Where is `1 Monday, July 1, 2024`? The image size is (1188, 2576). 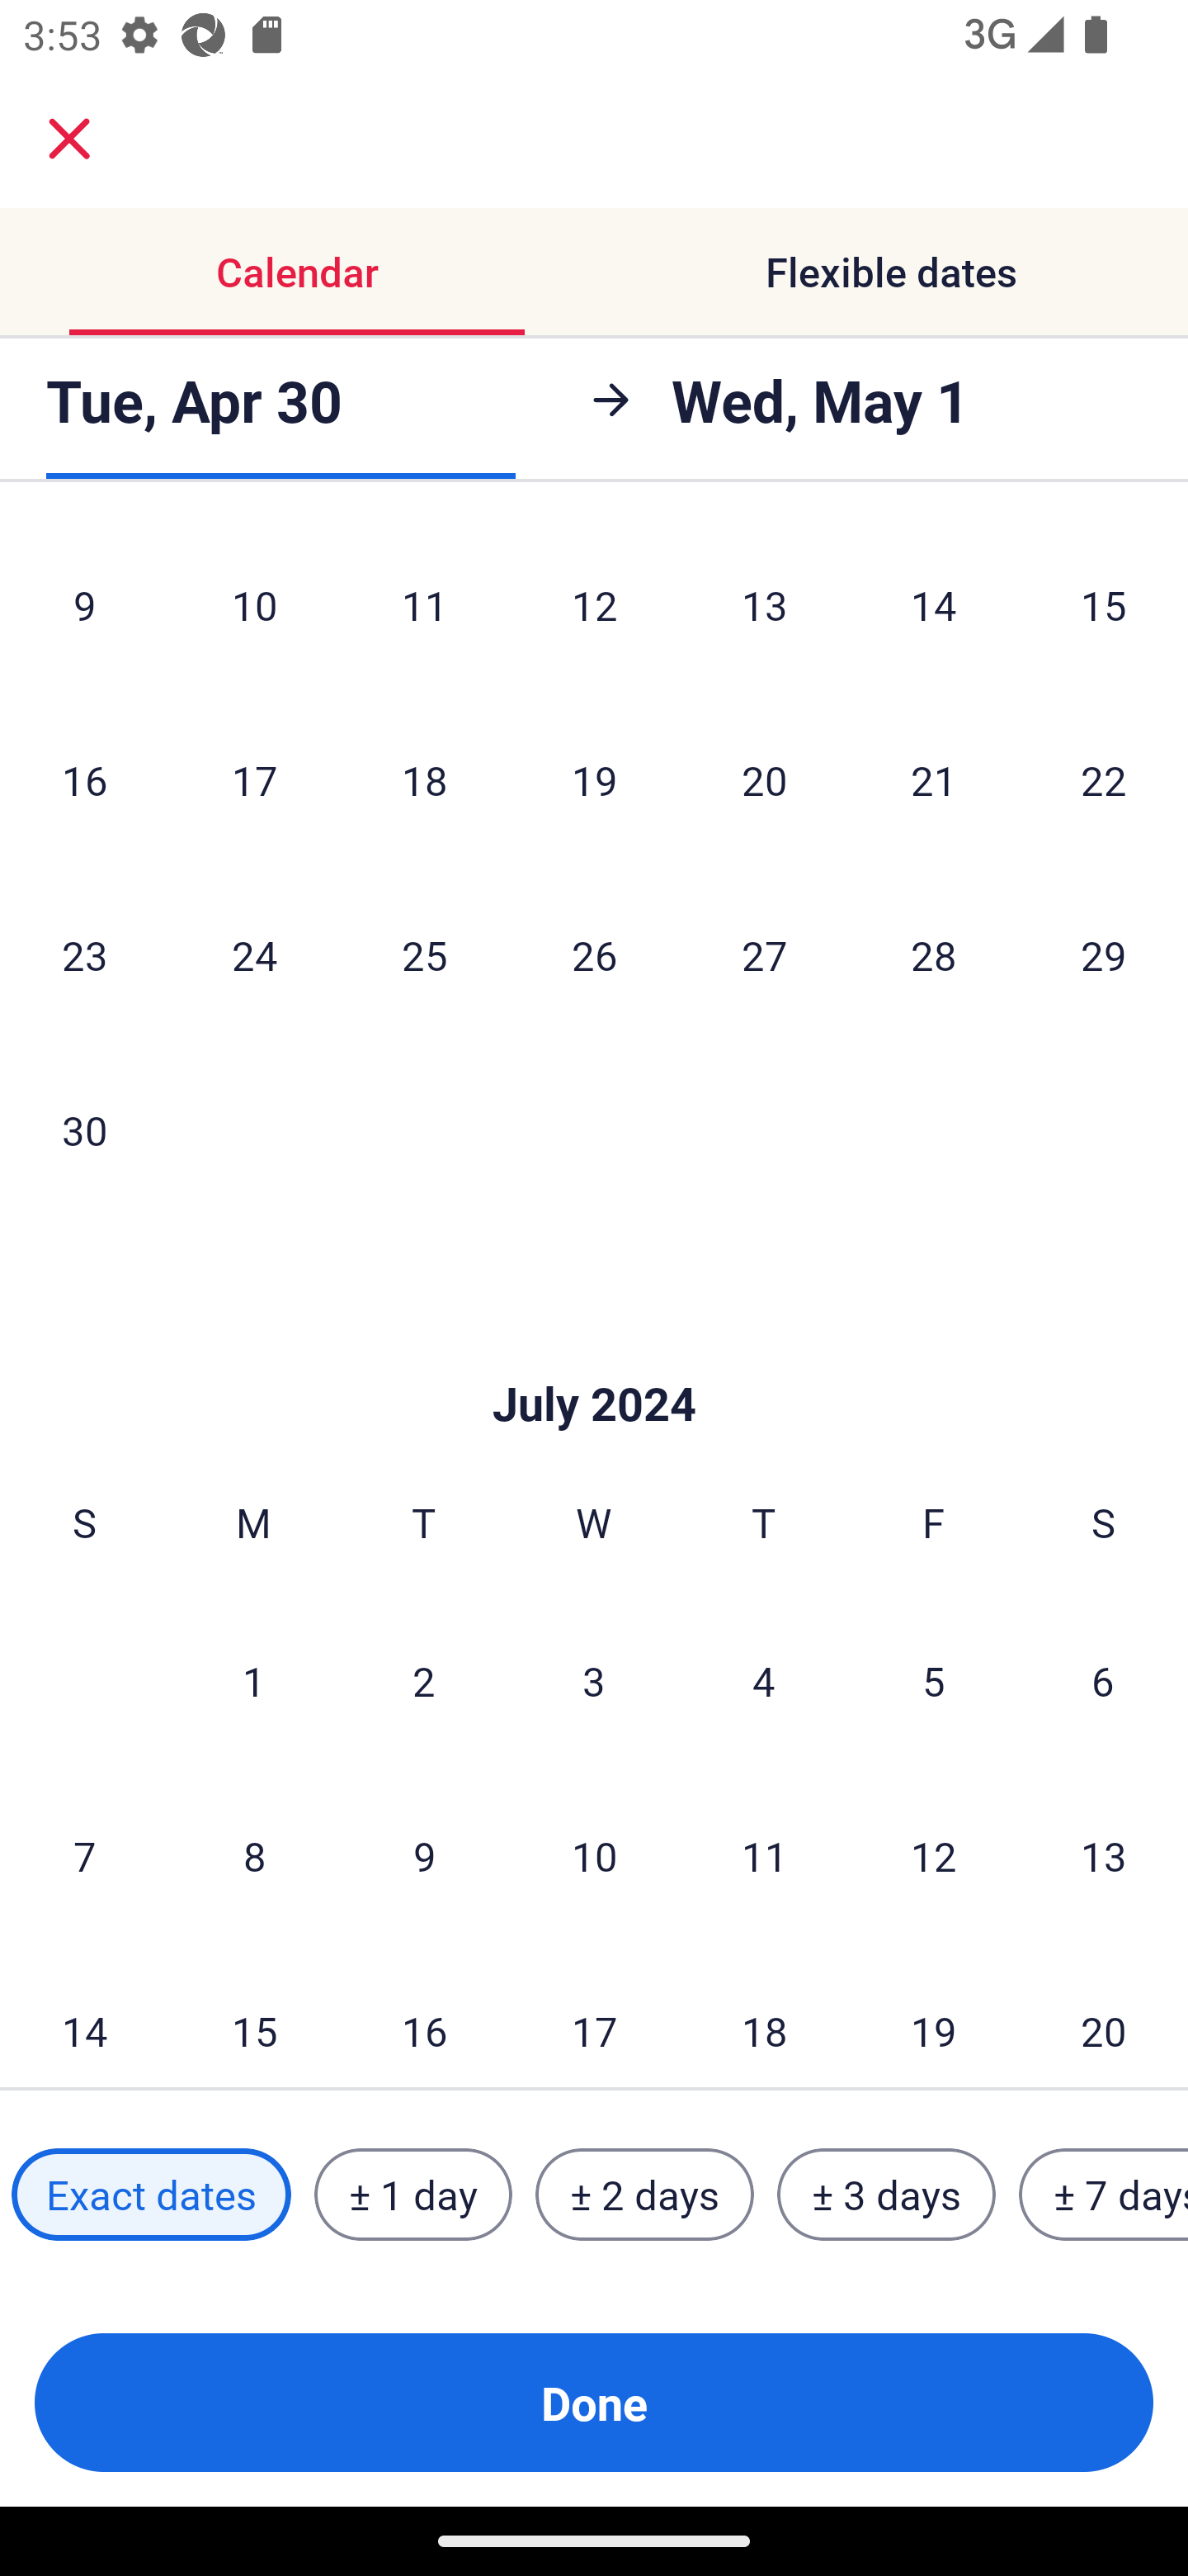 1 Monday, July 1, 2024 is located at coordinates (253, 1681).